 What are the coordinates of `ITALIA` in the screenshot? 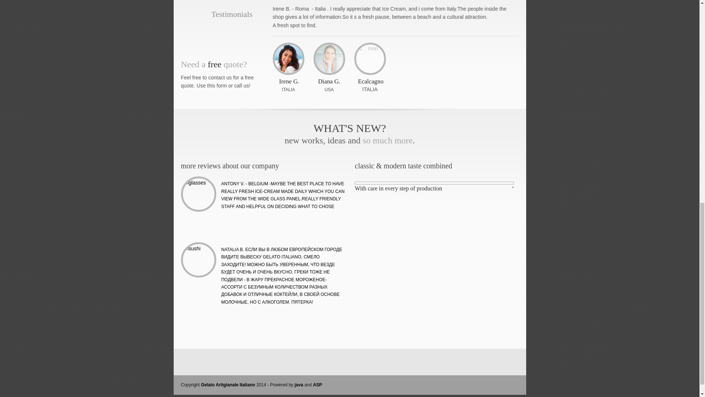 It's located at (289, 89).